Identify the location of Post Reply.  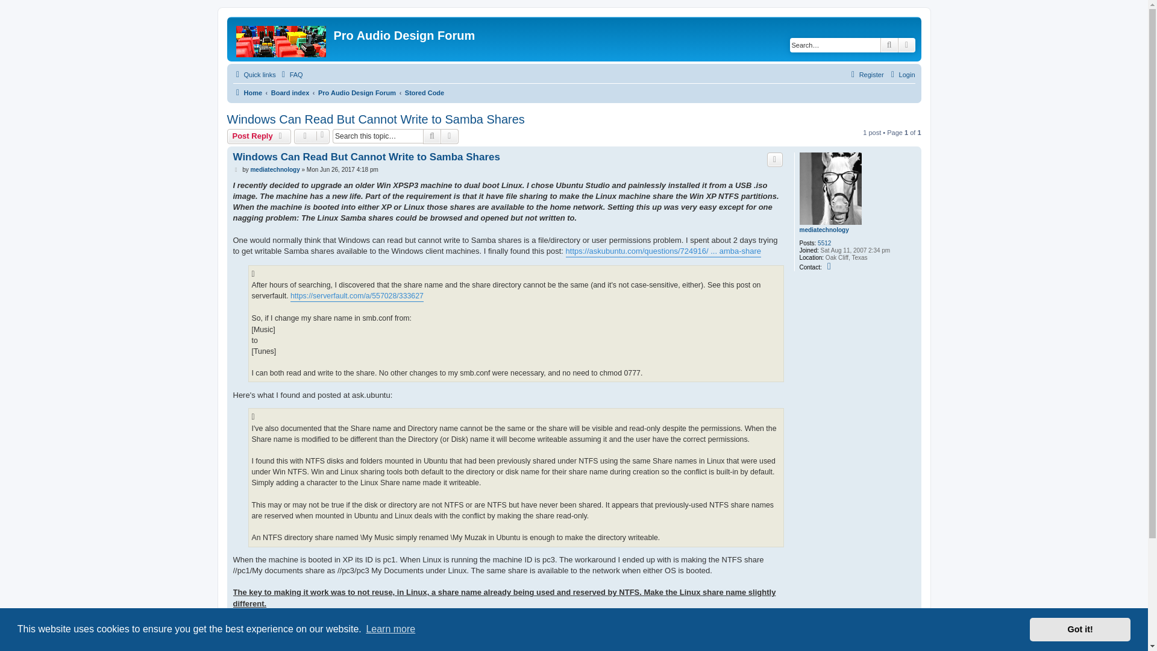
(259, 136).